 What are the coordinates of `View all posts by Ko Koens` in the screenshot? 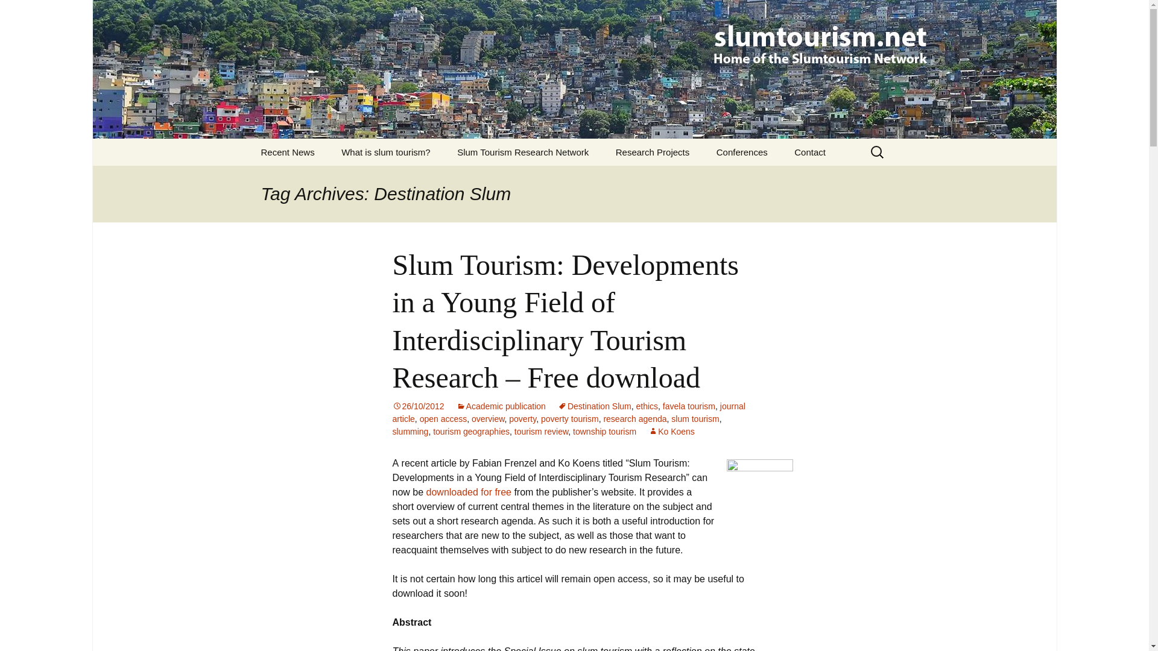 It's located at (672, 432).